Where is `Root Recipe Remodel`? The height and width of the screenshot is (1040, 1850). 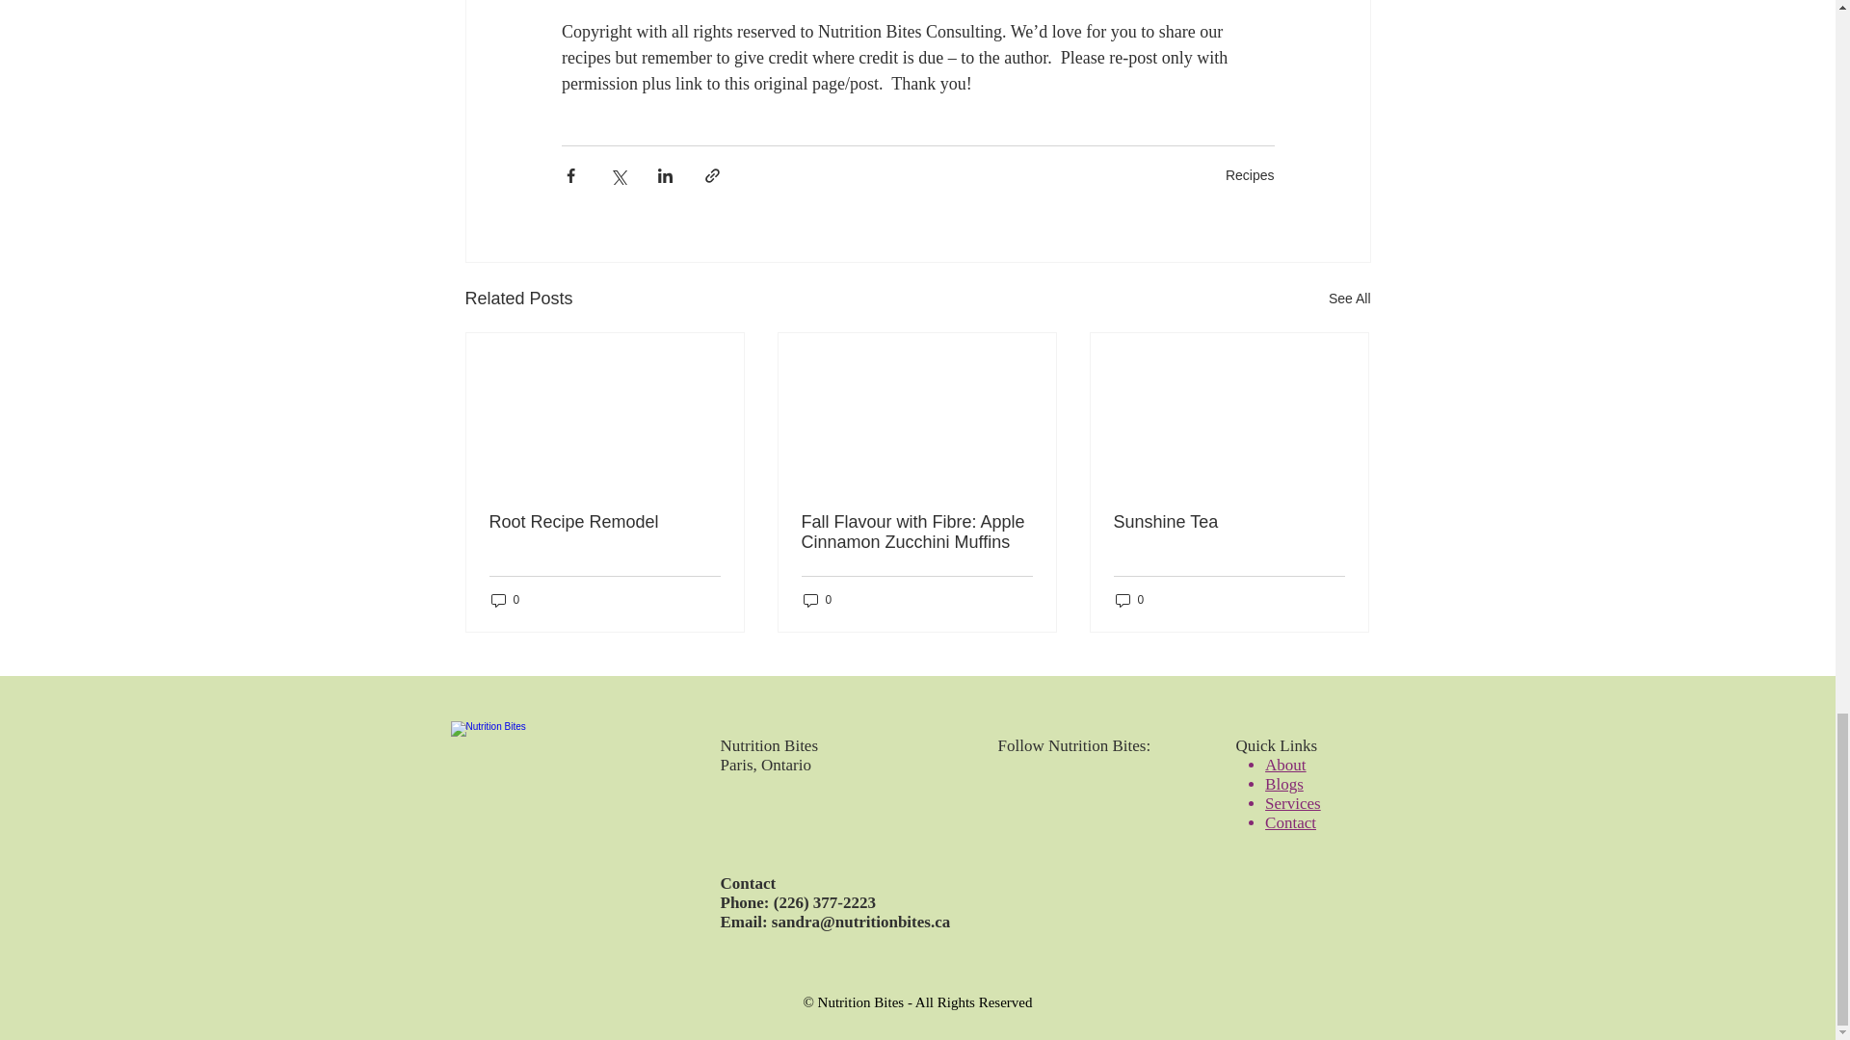 Root Recipe Remodel is located at coordinates (605, 522).